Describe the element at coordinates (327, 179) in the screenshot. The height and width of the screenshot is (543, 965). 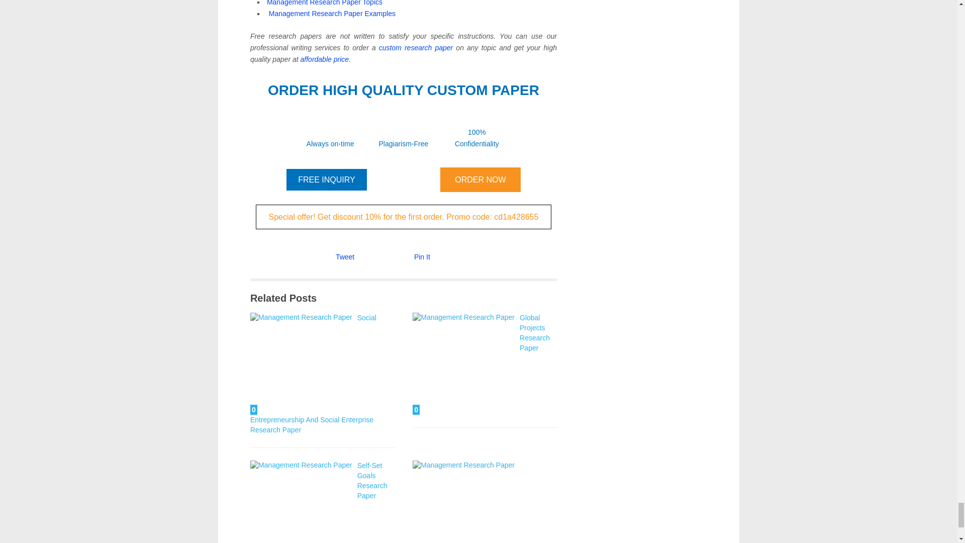
I see `FREE INQUIRY` at that location.